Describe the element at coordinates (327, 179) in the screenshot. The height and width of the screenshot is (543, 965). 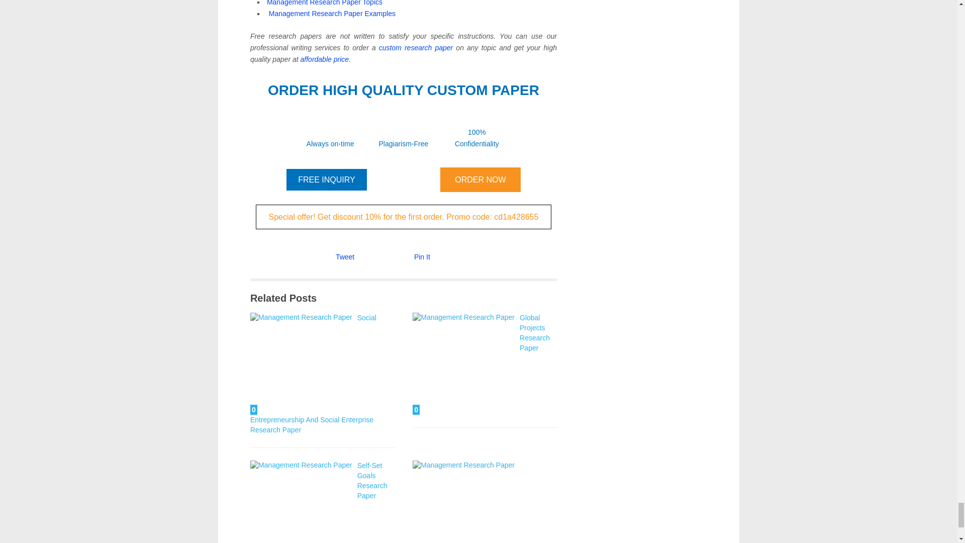
I see `FREE INQUIRY` at that location.